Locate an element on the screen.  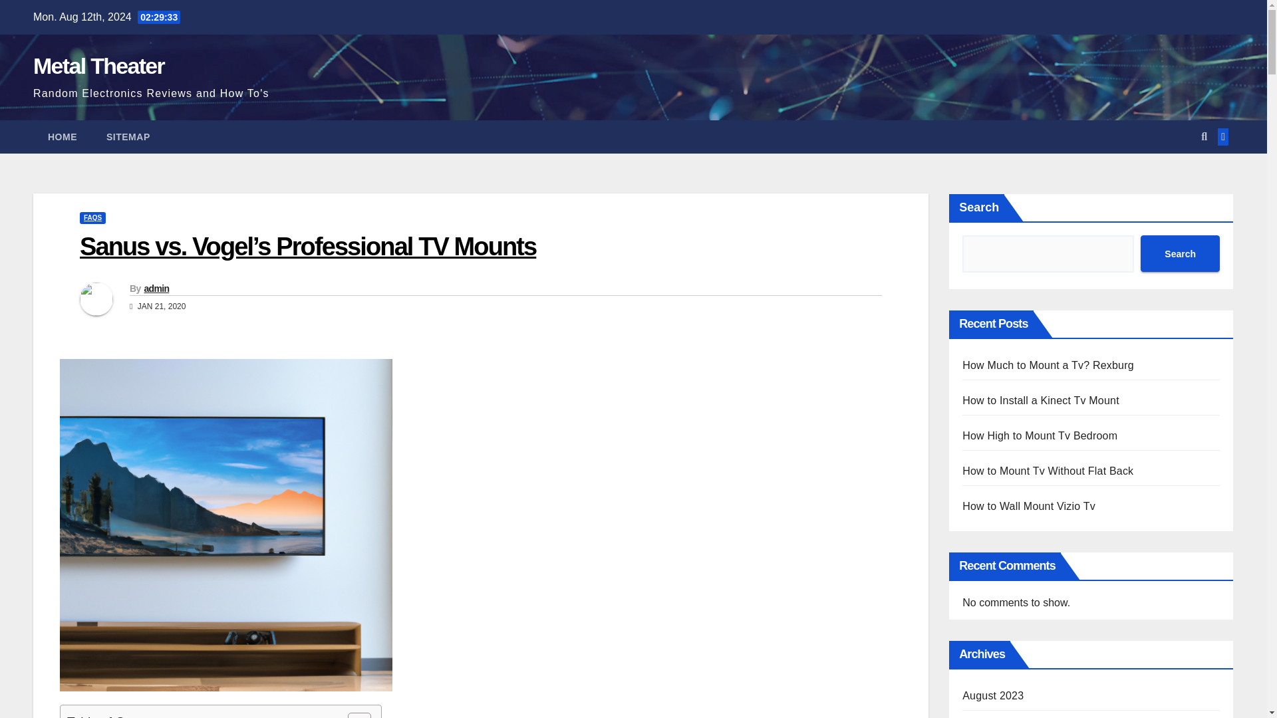
FAQS is located at coordinates (92, 217).